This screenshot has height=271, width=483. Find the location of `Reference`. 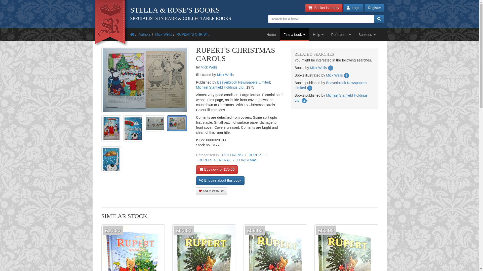

Reference is located at coordinates (341, 35).